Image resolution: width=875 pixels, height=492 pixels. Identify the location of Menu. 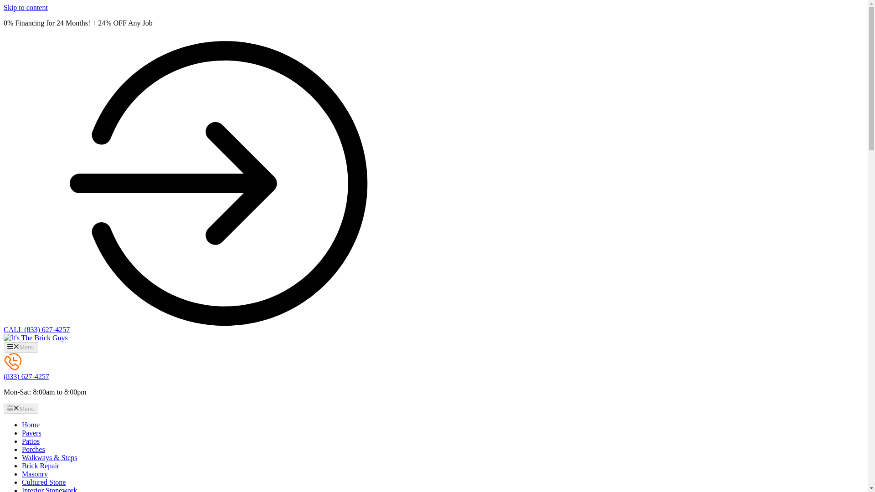
(21, 408).